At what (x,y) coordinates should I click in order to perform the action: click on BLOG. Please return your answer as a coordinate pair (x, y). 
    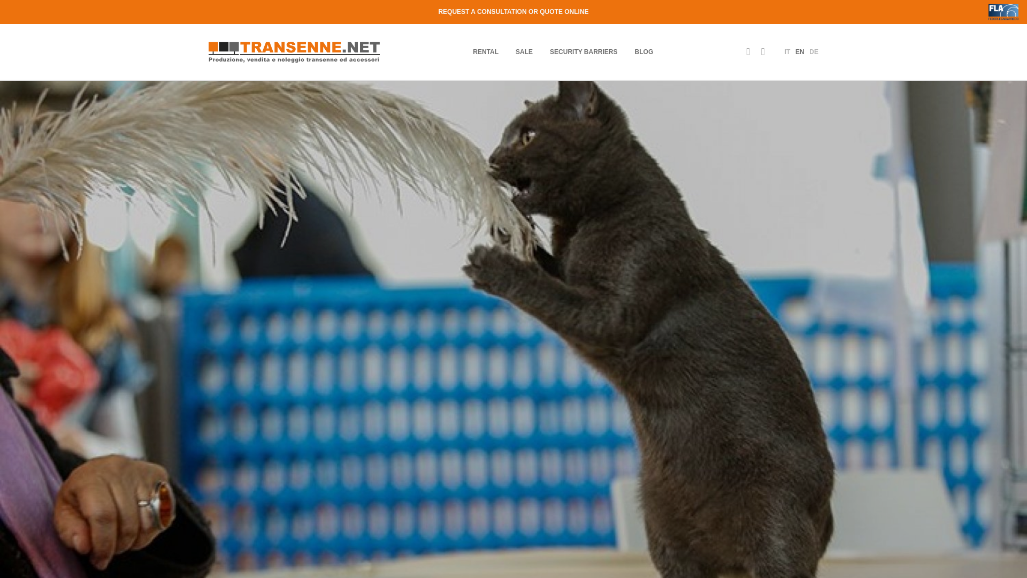
    Looking at the image, I should click on (644, 51).